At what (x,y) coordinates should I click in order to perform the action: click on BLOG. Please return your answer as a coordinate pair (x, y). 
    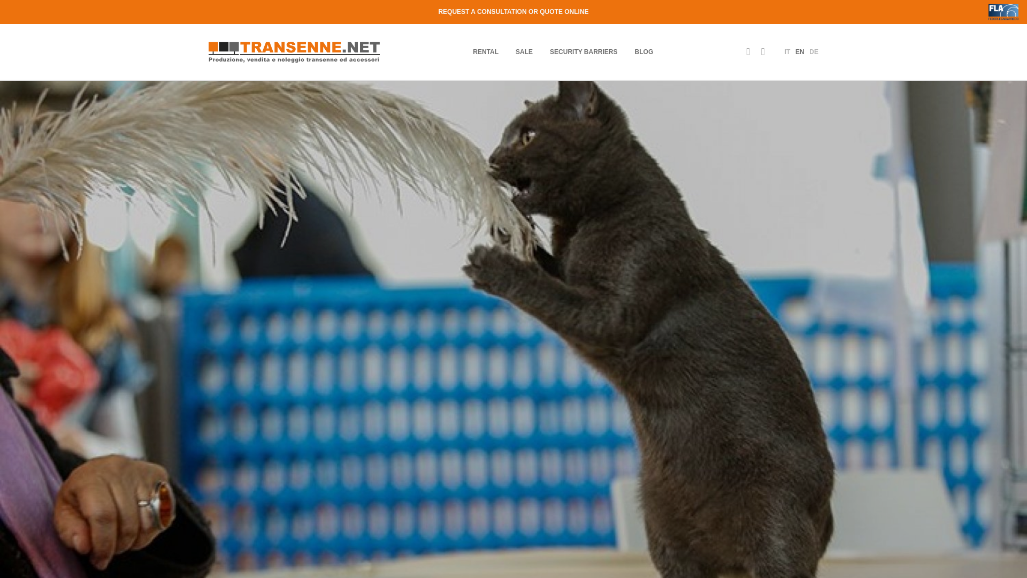
    Looking at the image, I should click on (644, 51).